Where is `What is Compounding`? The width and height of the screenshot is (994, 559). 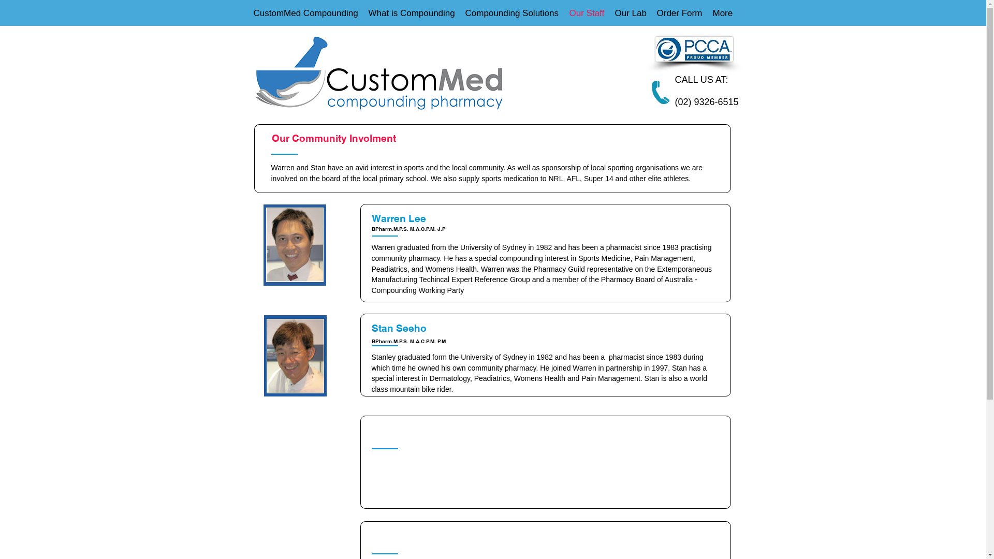 What is Compounding is located at coordinates (412, 13).